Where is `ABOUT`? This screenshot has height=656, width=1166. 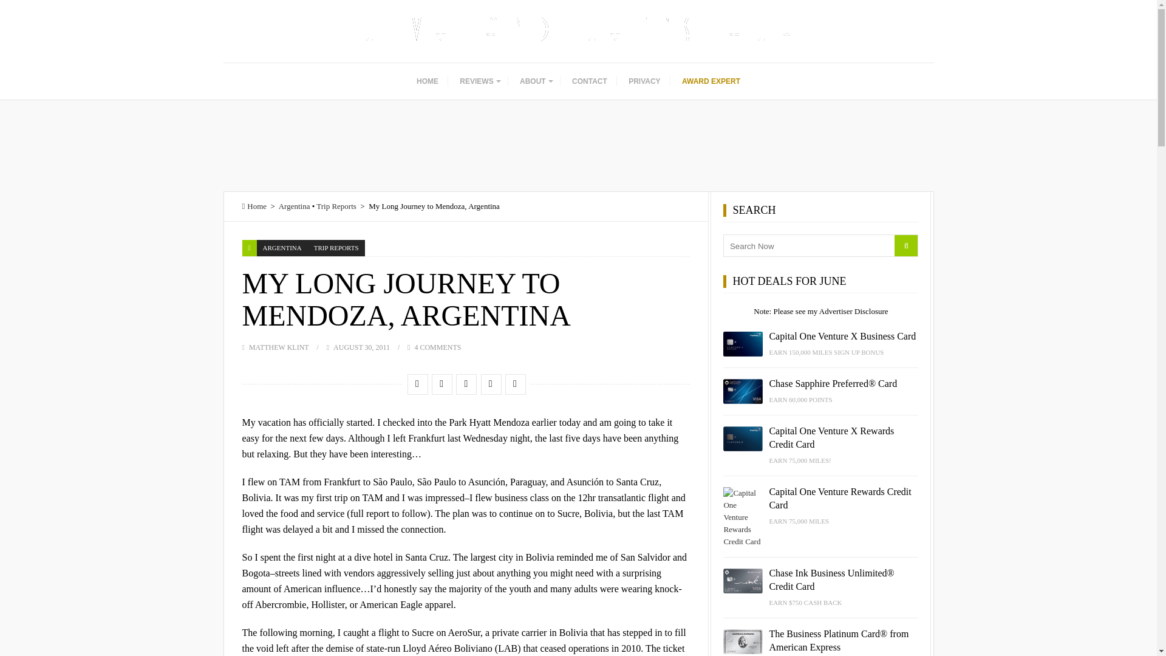 ABOUT is located at coordinates (536, 81).